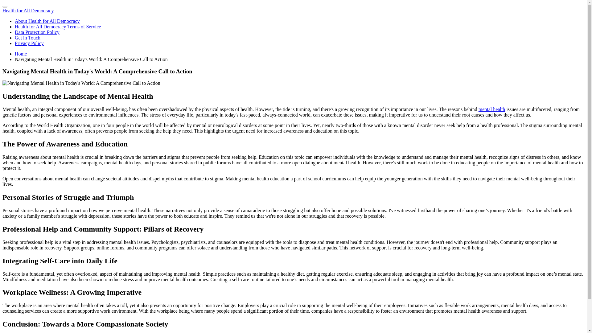 The image size is (592, 333). Describe the element at coordinates (37, 32) in the screenshot. I see `Data Protection Policy` at that location.